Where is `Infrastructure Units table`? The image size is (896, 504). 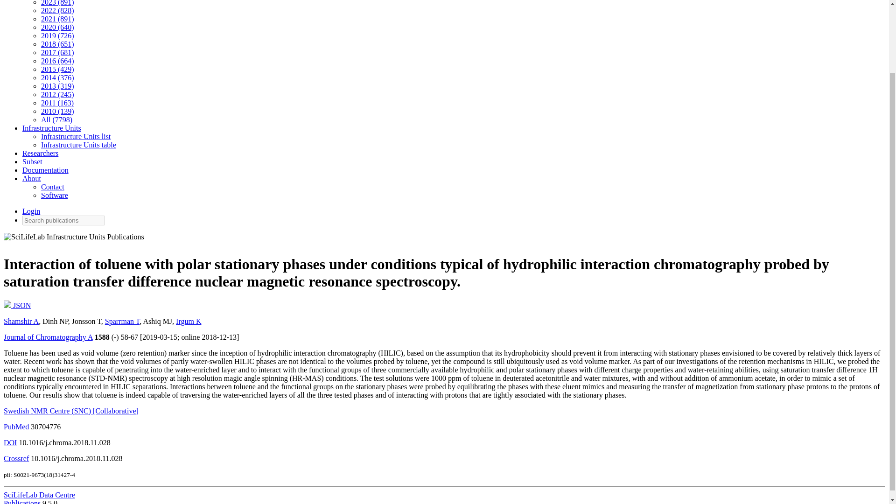
Infrastructure Units table is located at coordinates (78, 145).